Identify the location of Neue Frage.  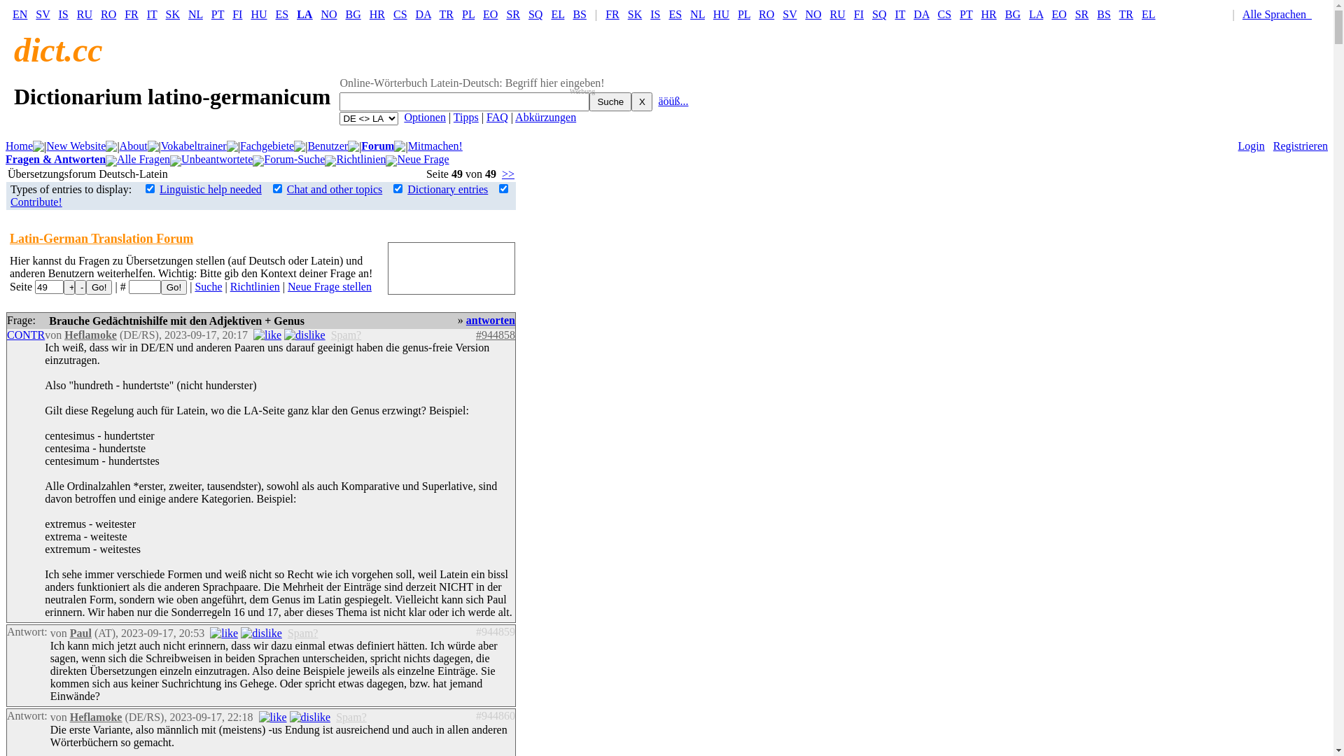
(423, 160).